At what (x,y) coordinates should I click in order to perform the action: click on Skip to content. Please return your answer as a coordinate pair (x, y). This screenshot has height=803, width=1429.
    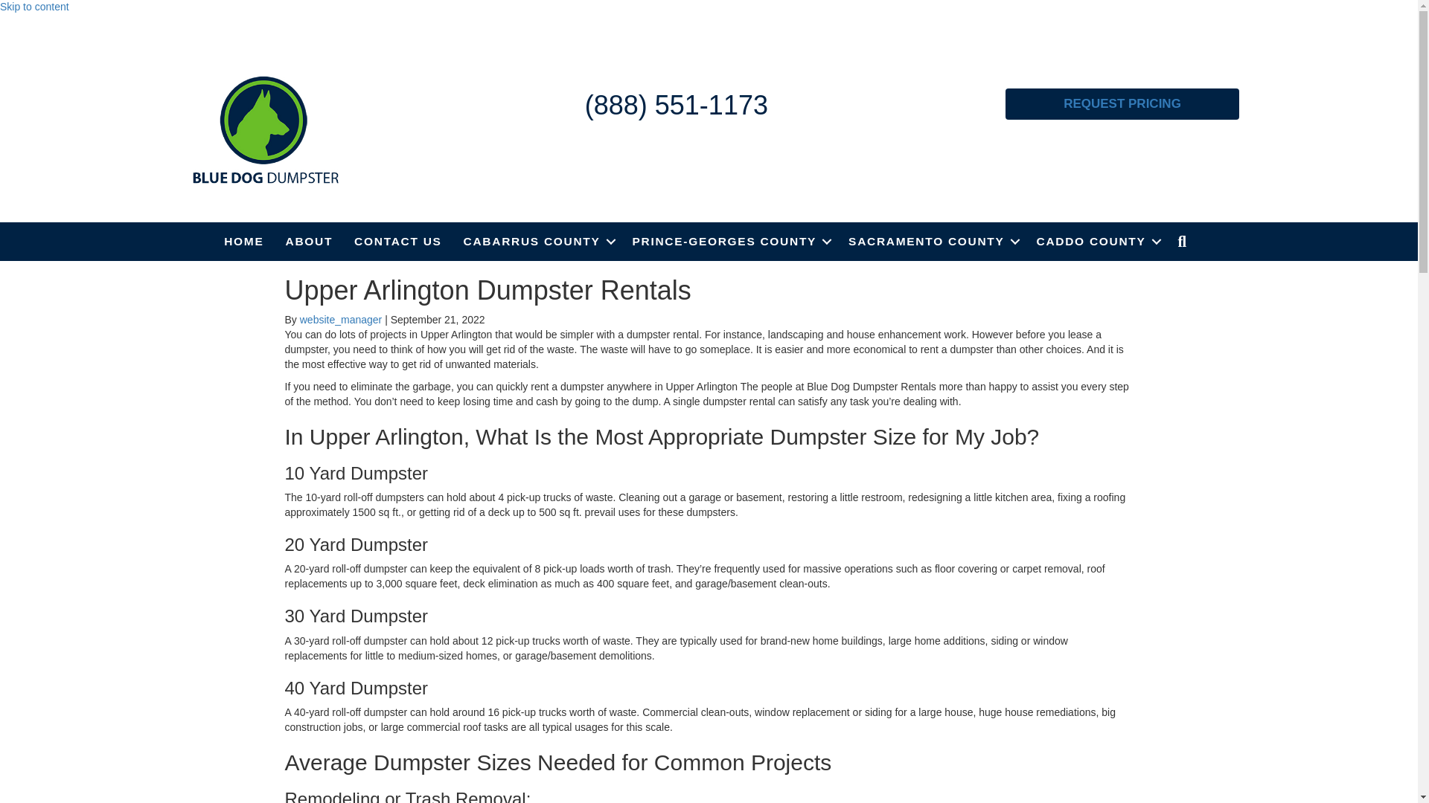
    Looking at the image, I should click on (34, 7).